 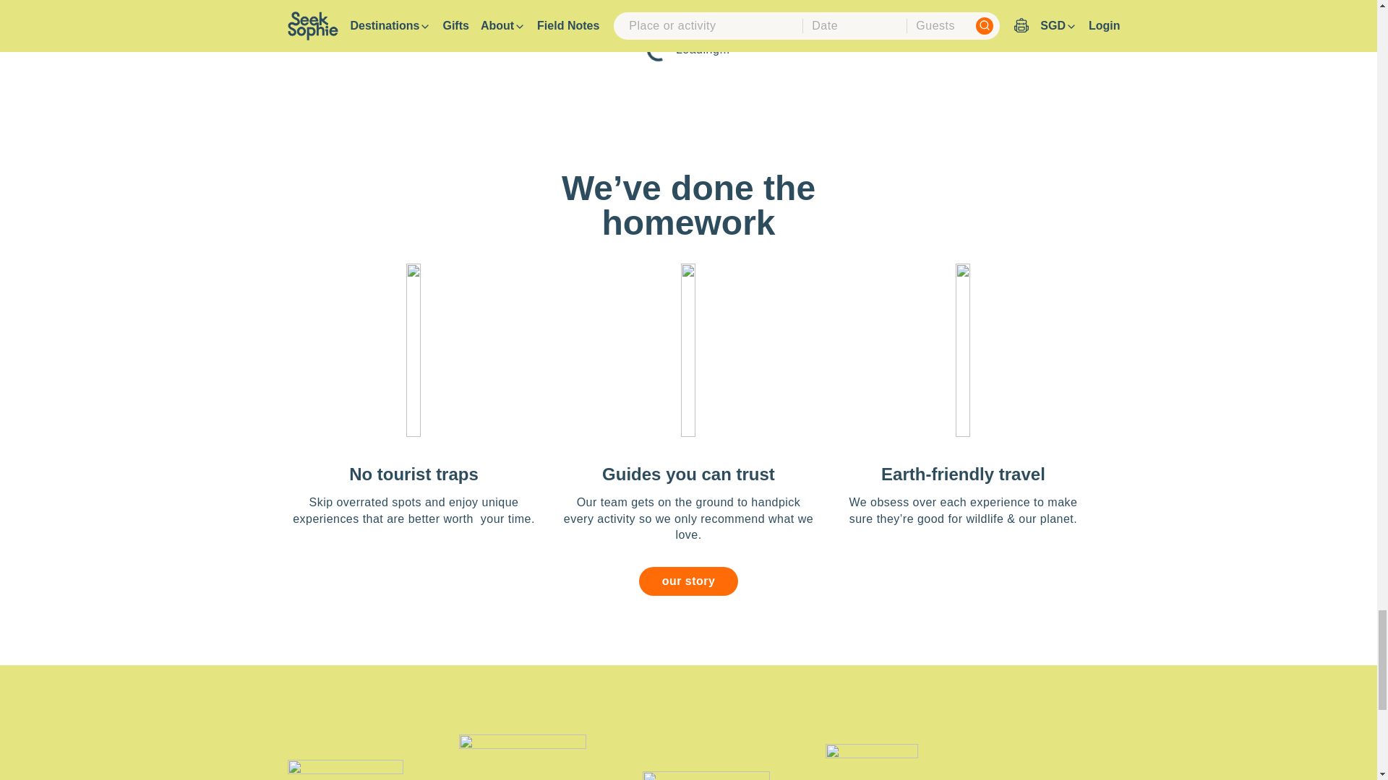 What do you see at coordinates (688, 581) in the screenshot?
I see `our story` at bounding box center [688, 581].